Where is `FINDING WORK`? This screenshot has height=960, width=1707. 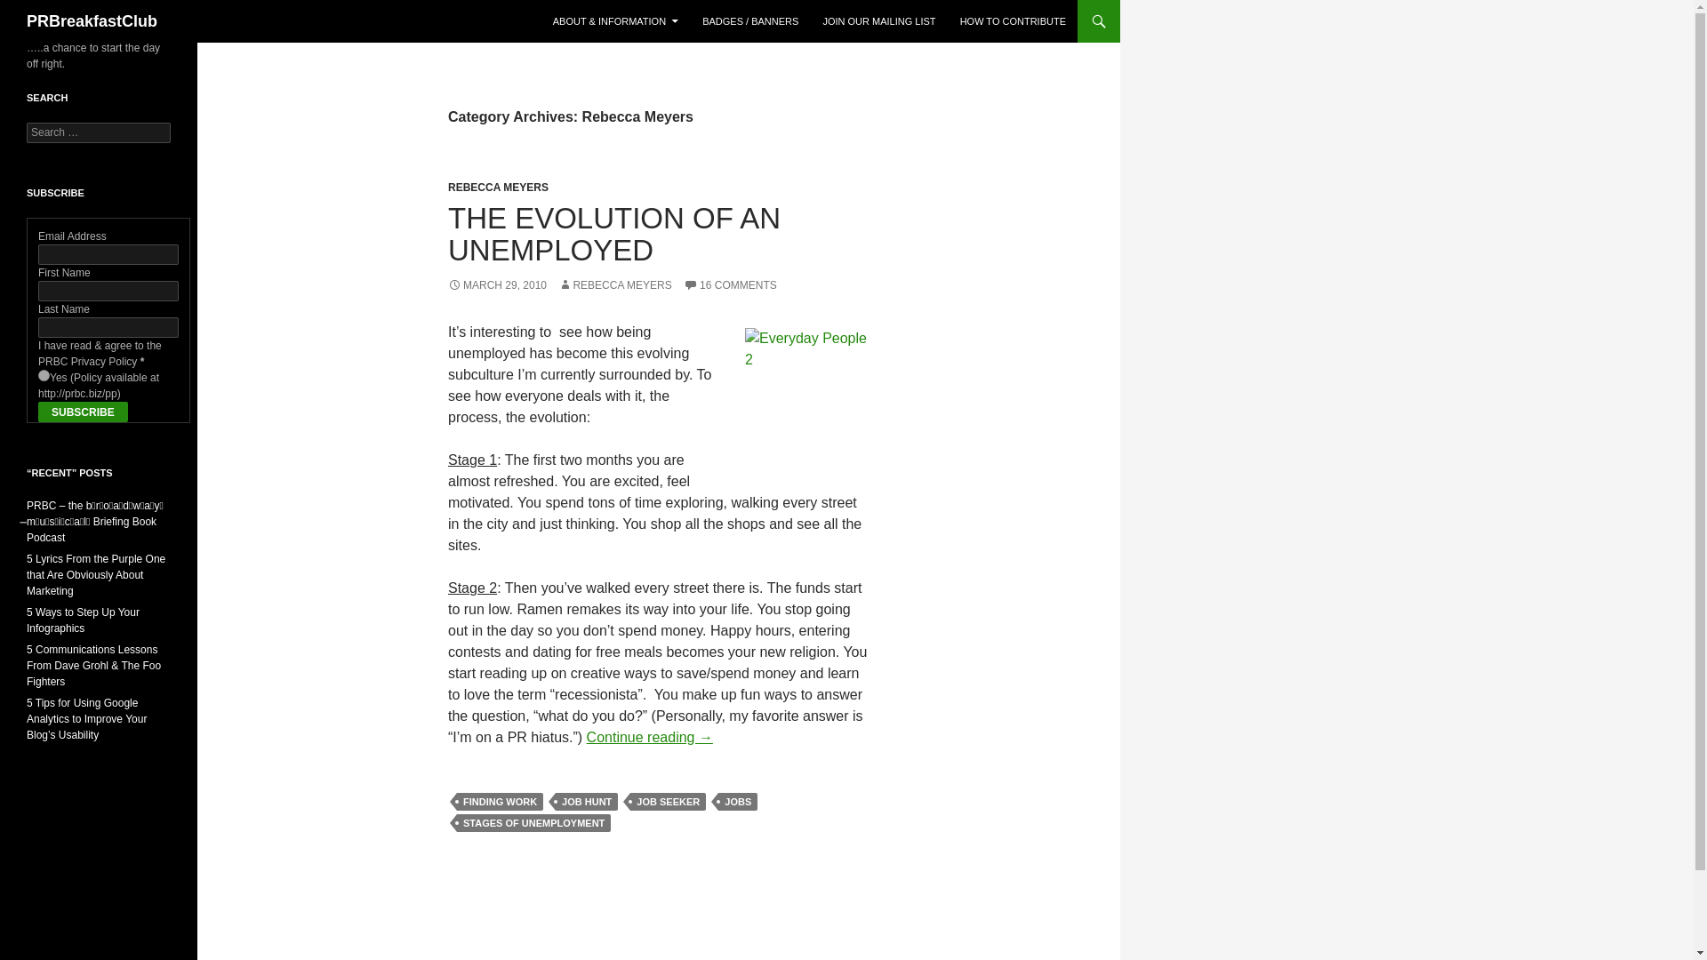 FINDING WORK is located at coordinates (500, 802).